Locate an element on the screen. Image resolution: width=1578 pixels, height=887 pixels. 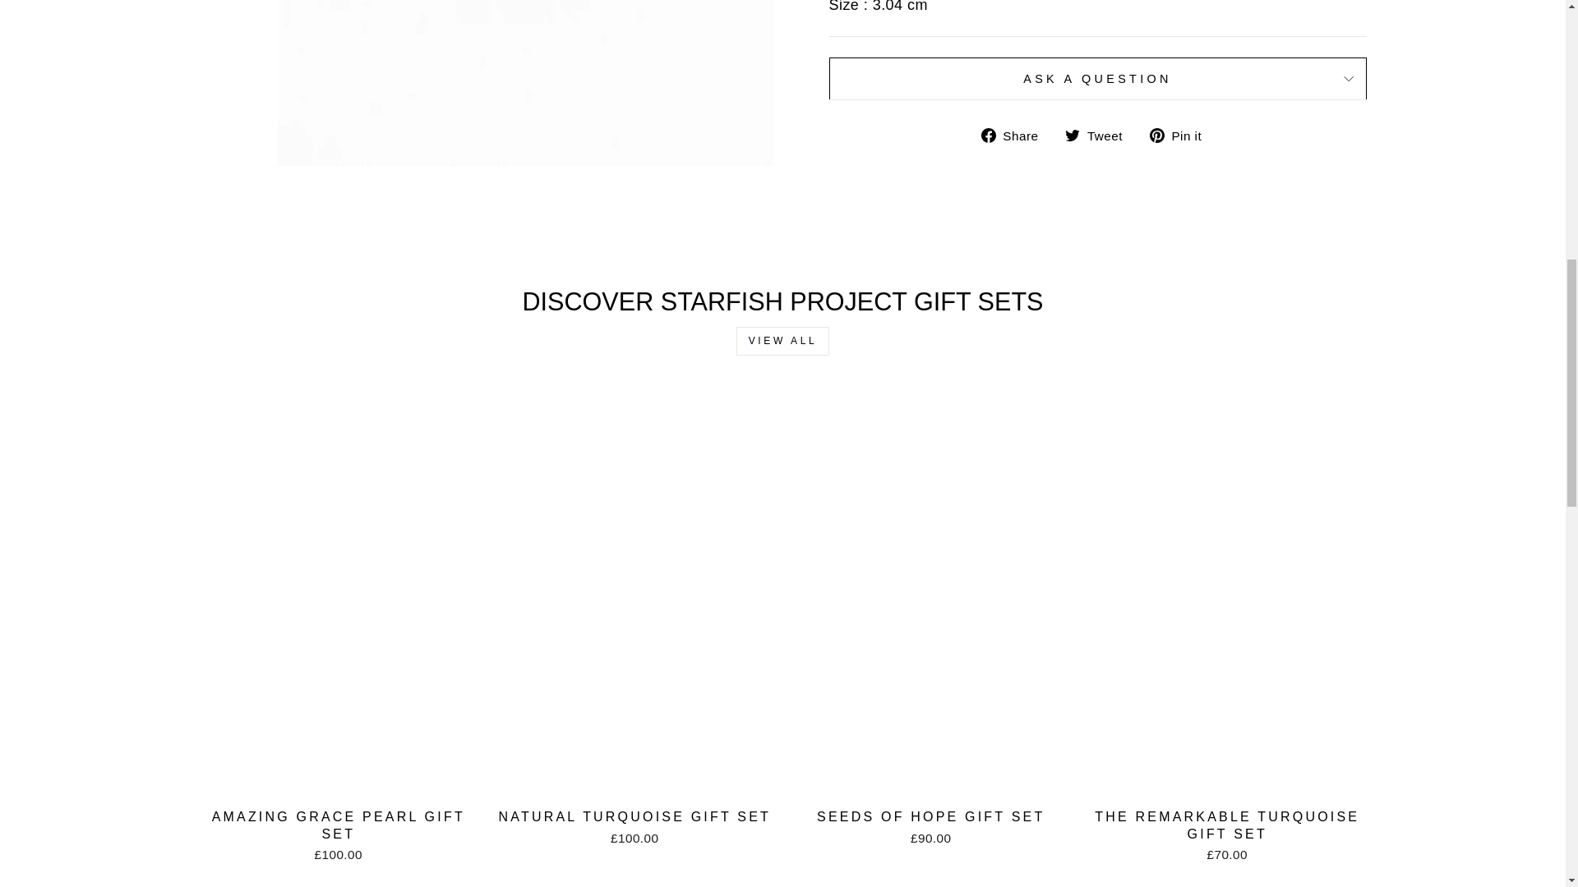
Tweet on Twitter is located at coordinates (1100, 135).